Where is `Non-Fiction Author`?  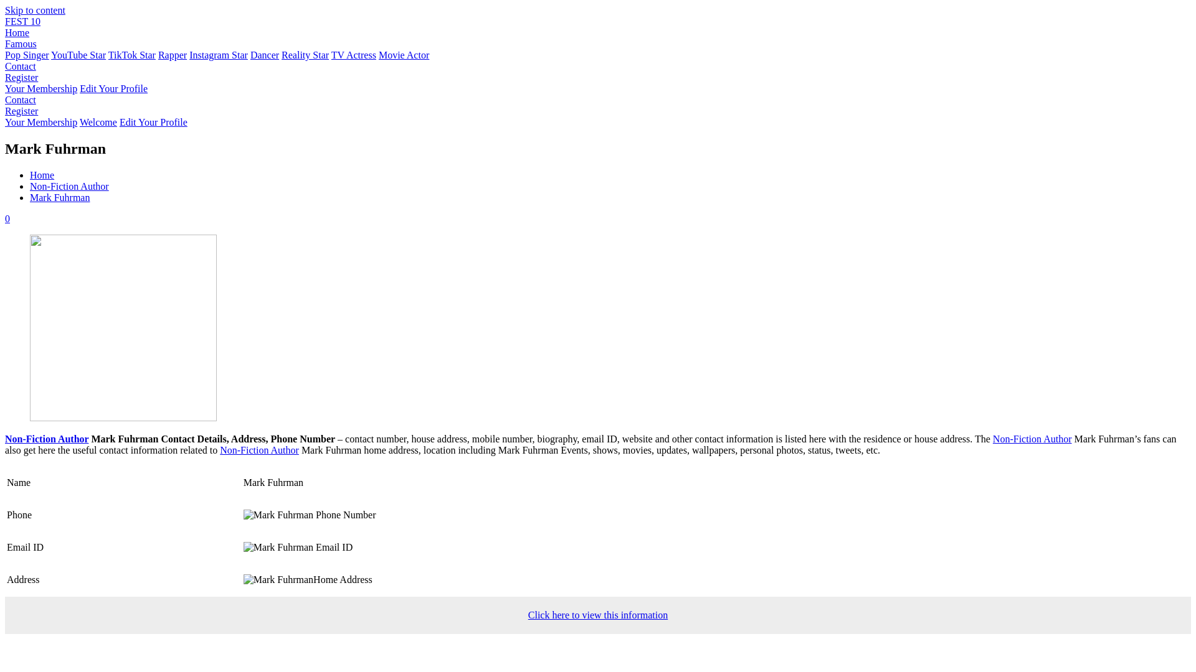
Non-Fiction Author is located at coordinates (46, 438).